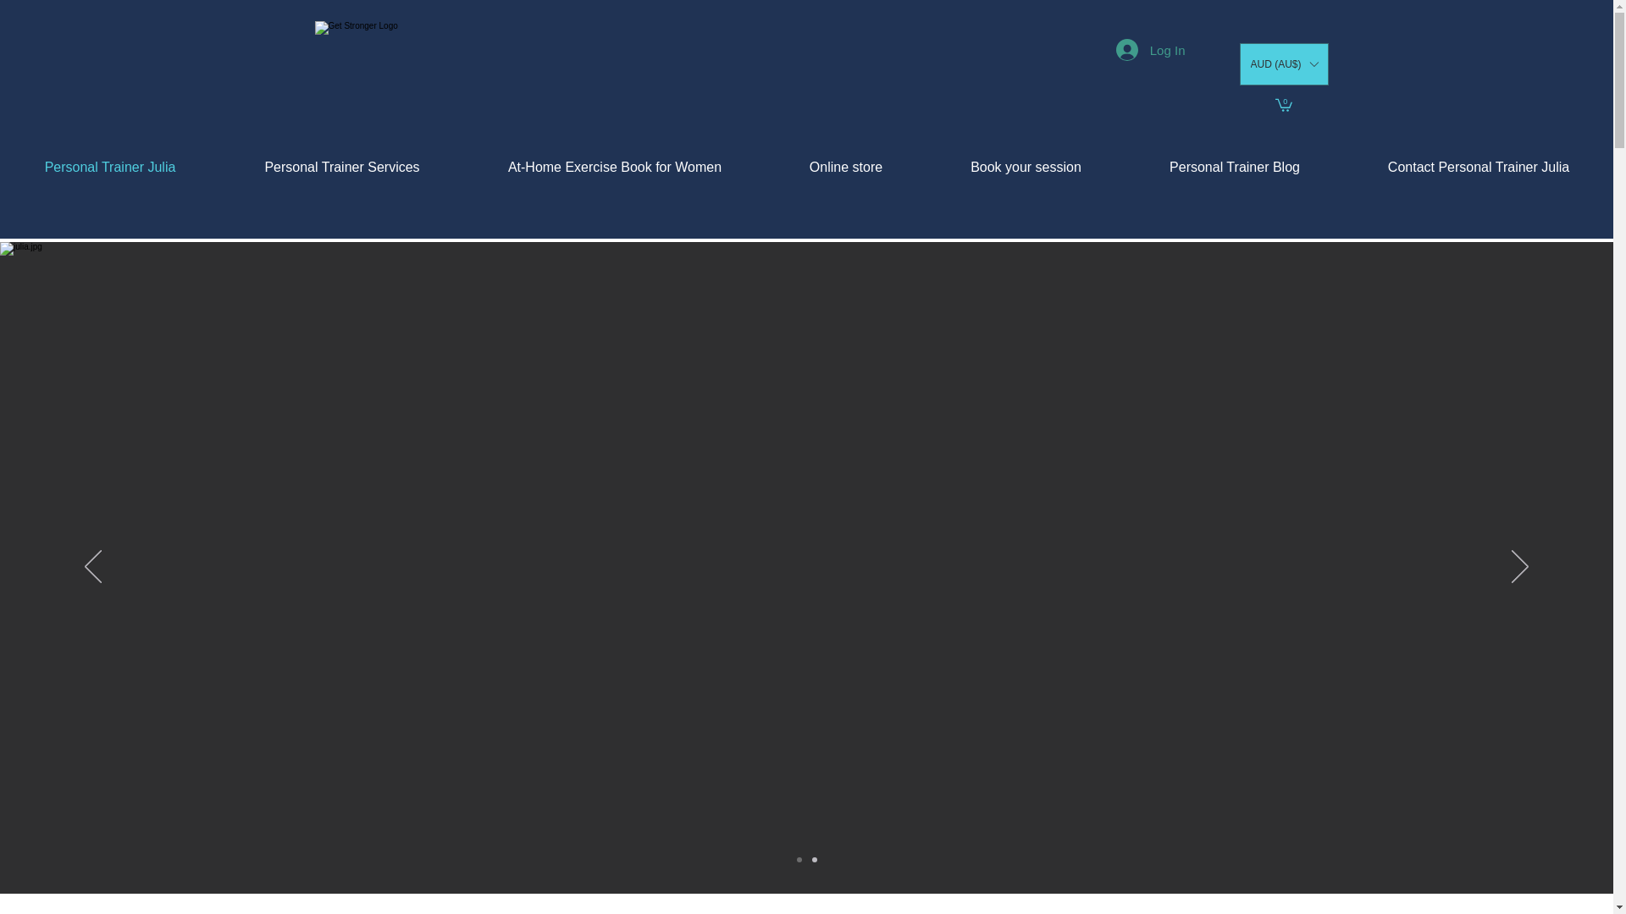 The height and width of the screenshot is (914, 1626). What do you see at coordinates (1284, 105) in the screenshot?
I see `0` at bounding box center [1284, 105].